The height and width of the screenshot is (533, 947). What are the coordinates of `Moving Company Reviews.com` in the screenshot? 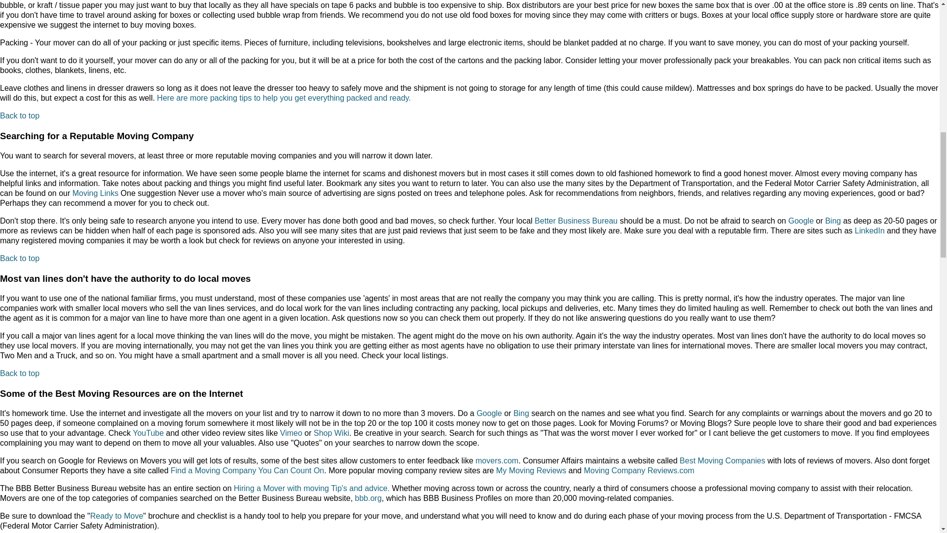 It's located at (639, 471).